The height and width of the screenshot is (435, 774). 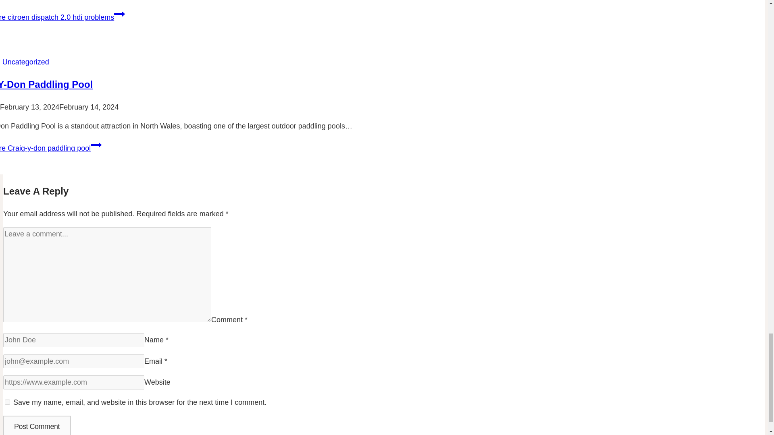 I want to click on Continue, so click(x=96, y=145).